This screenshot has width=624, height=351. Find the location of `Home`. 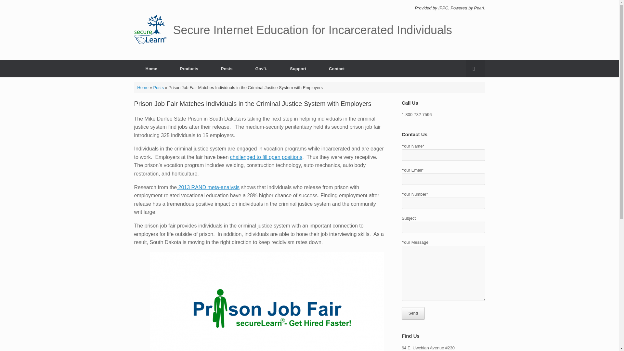

Home is located at coordinates (151, 68).